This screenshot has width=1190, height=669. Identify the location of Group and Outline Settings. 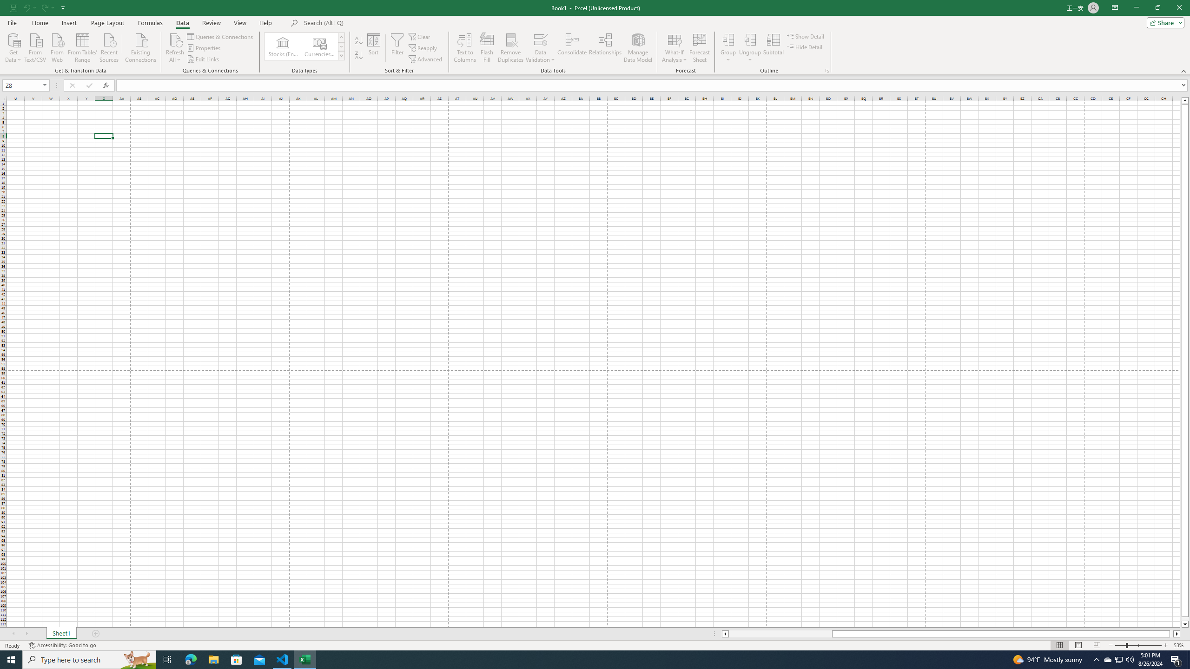
(826, 71).